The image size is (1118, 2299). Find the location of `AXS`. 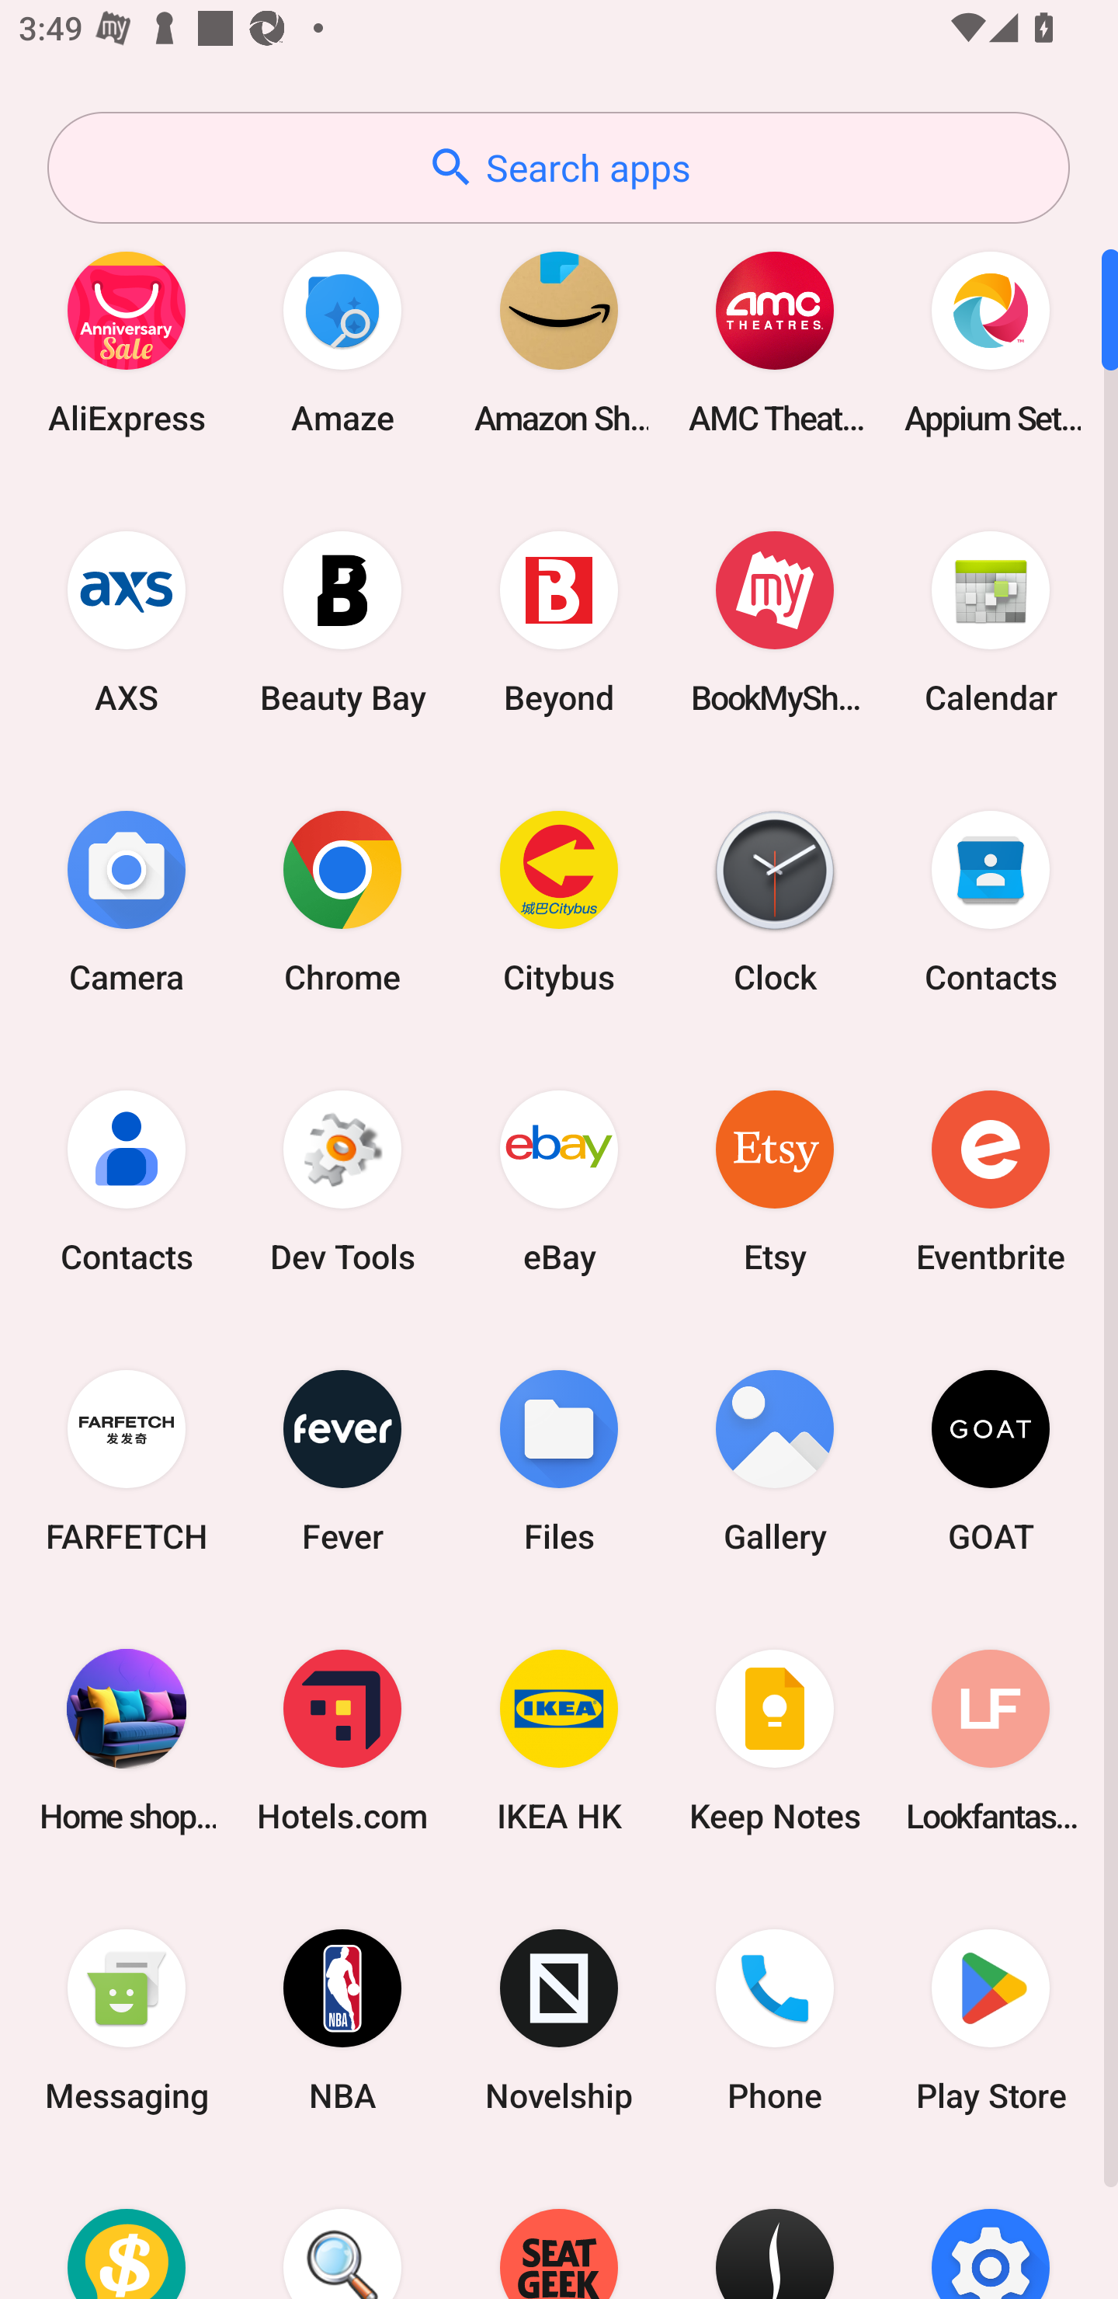

AXS is located at coordinates (127, 621).